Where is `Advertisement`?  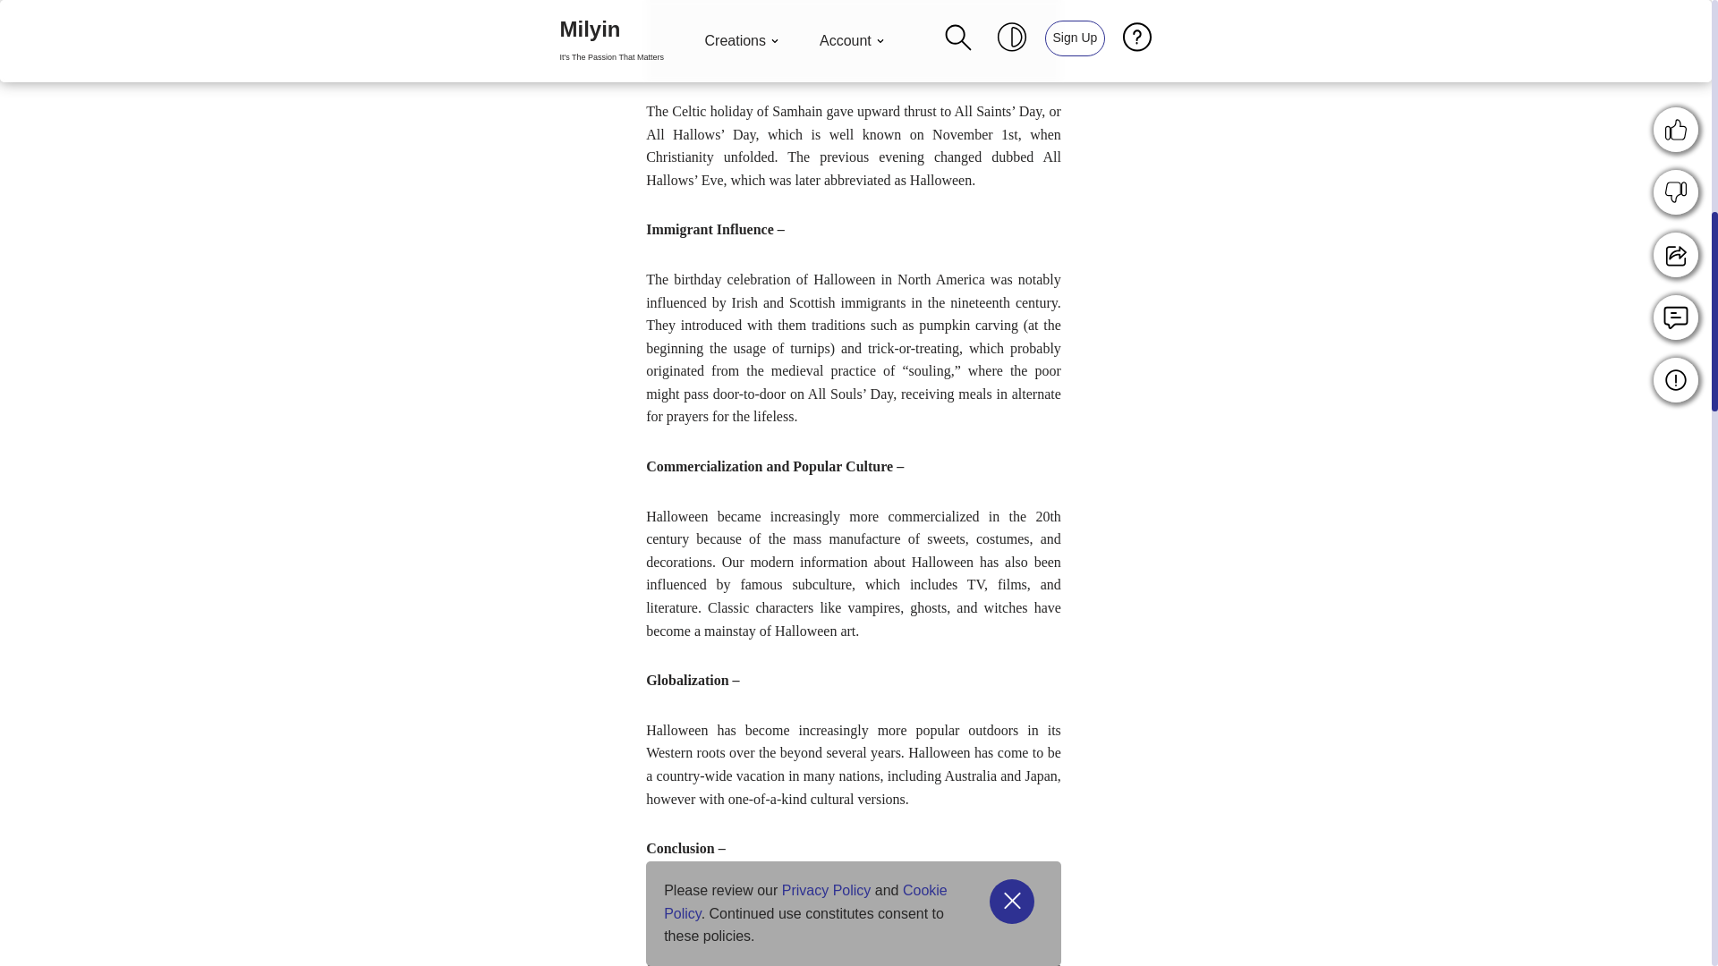 Advertisement is located at coordinates (978, 27).